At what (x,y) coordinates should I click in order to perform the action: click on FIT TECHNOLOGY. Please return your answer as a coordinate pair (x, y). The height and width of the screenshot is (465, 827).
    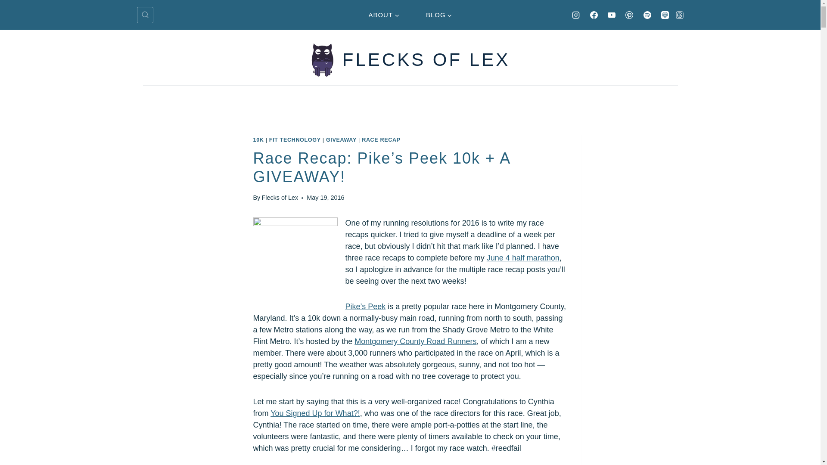
    Looking at the image, I should click on (295, 139).